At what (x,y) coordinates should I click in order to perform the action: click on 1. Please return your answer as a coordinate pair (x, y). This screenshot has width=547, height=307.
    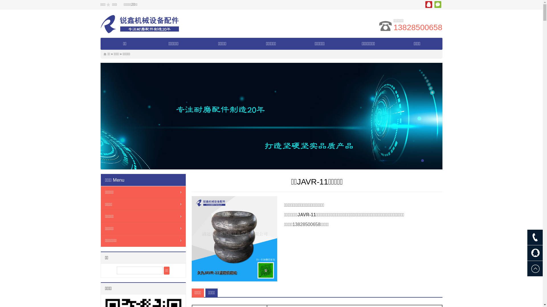
    Looking at the image, I should click on (423, 161).